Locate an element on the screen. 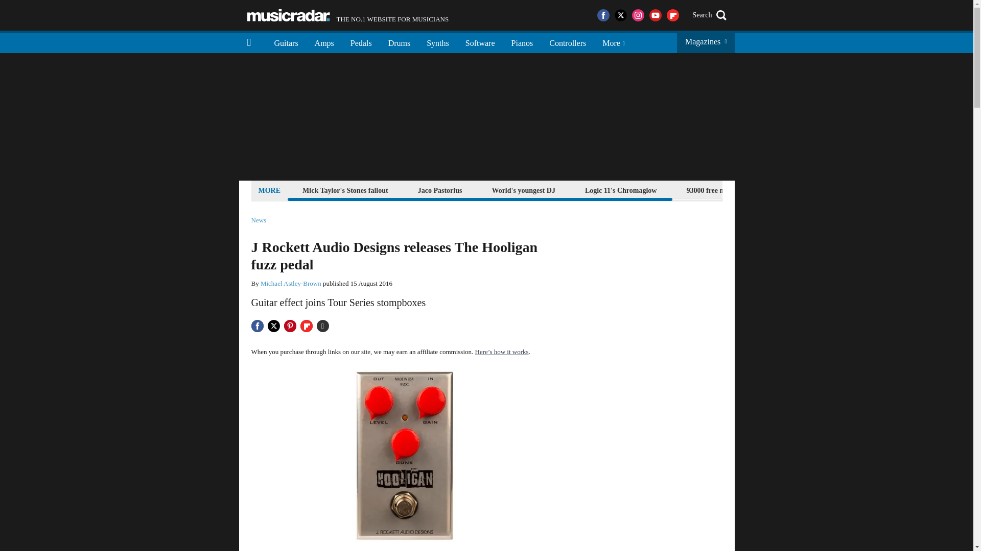 This screenshot has width=981, height=551. News is located at coordinates (259, 220).